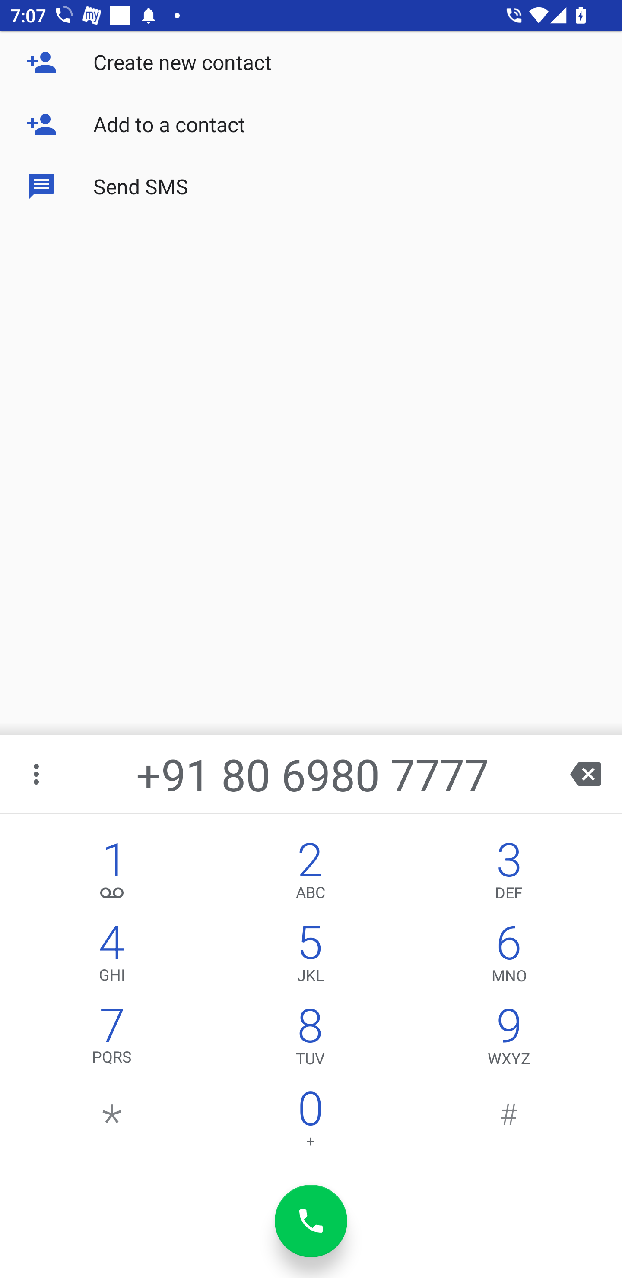 This screenshot has height=1278, width=622. I want to click on 2,ABC 2 ABC, so click(310, 873).